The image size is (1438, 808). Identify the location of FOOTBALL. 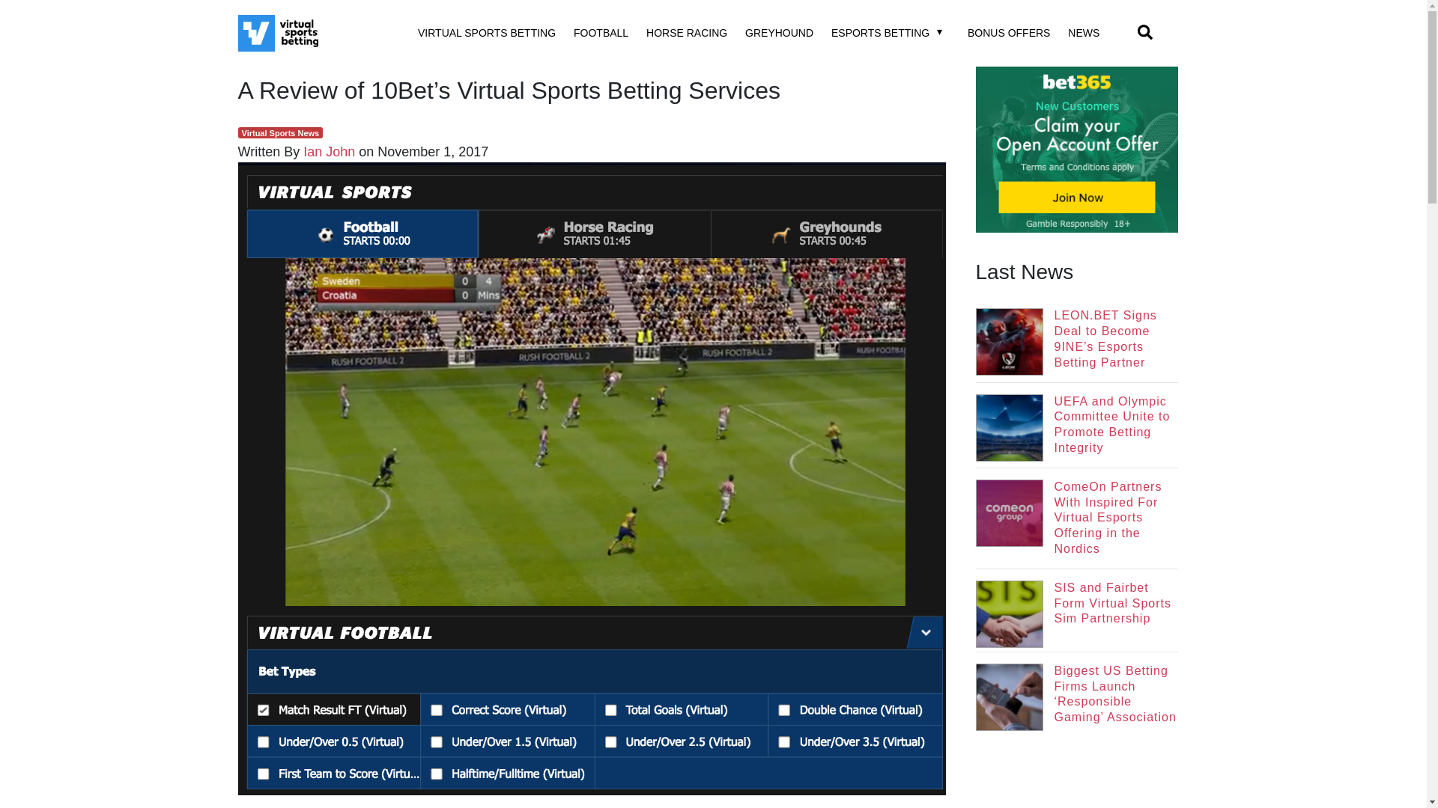
(601, 32).